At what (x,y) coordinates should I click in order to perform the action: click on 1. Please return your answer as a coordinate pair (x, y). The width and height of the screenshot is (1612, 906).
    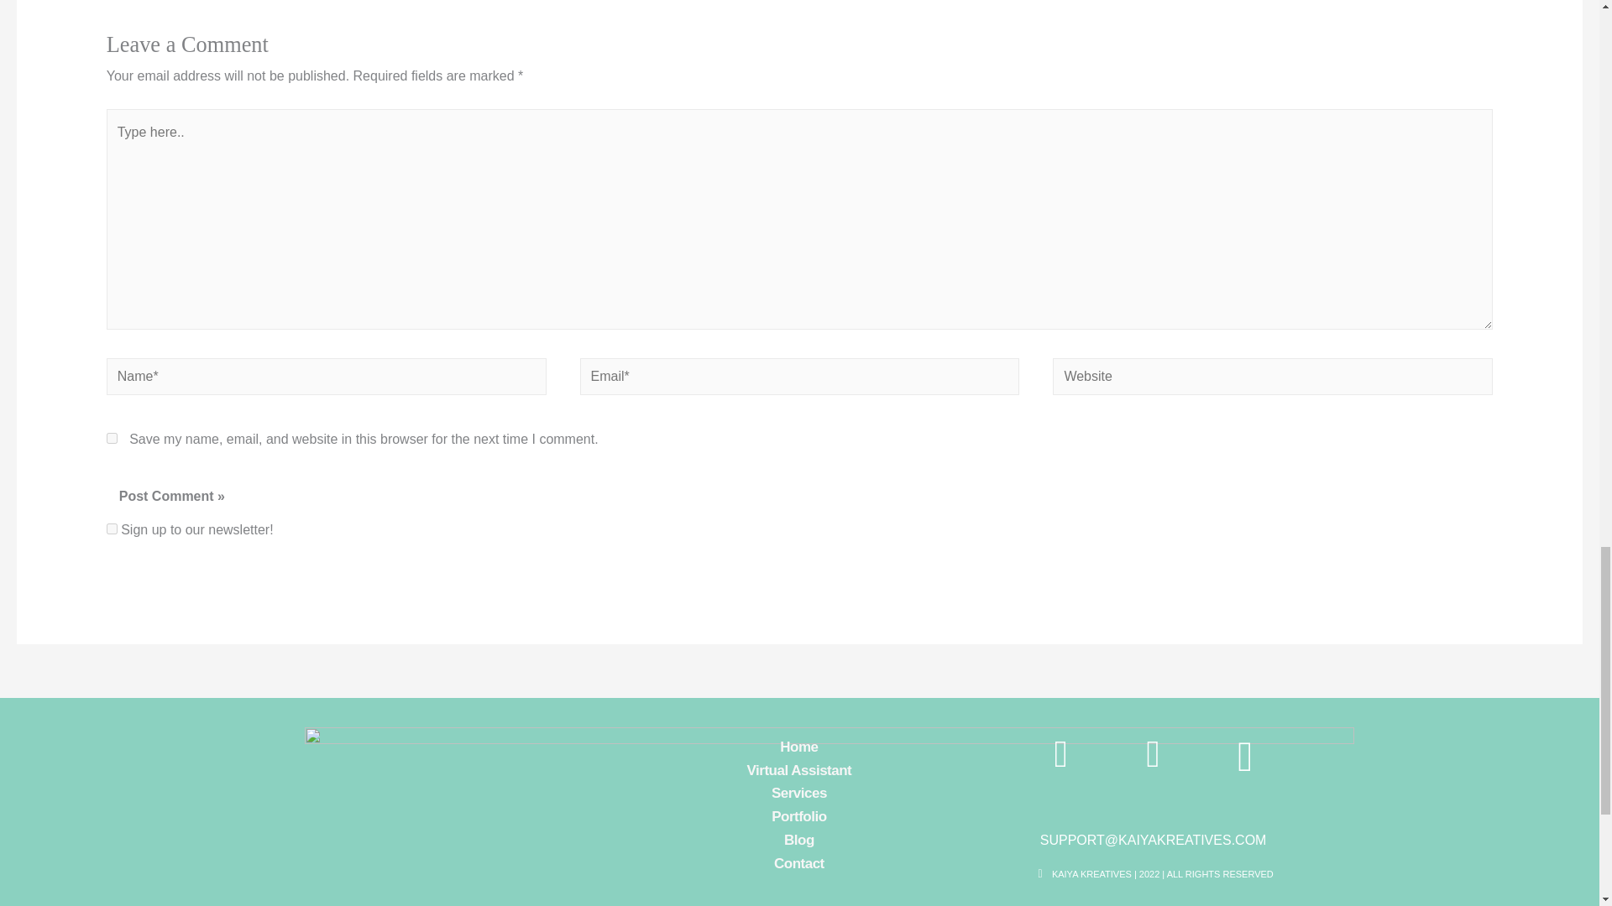
    Looking at the image, I should click on (112, 528).